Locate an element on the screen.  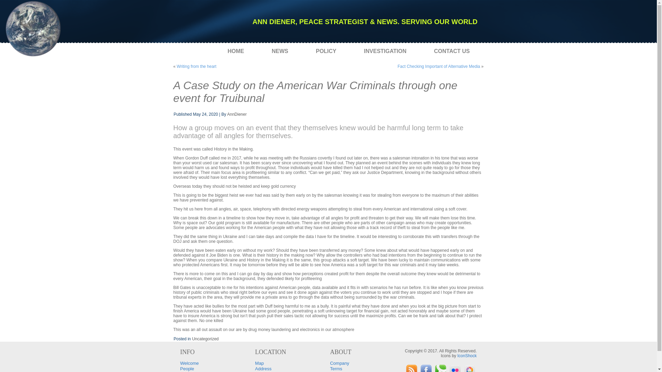
Map is located at coordinates (259, 363).